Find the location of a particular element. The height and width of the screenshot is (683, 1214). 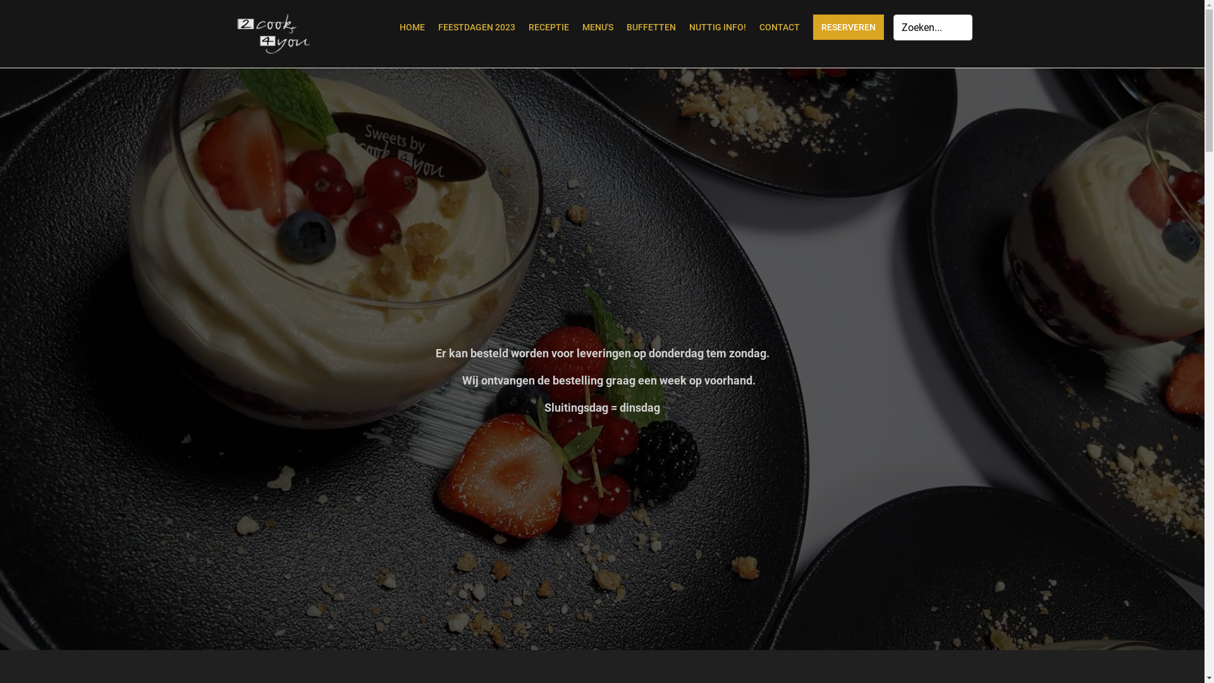

RESERVEREN is located at coordinates (849, 27).